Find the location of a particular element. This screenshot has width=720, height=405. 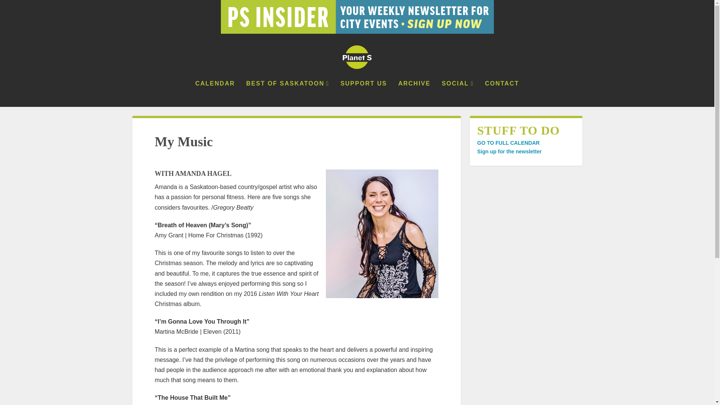

CONTACT is located at coordinates (502, 94).